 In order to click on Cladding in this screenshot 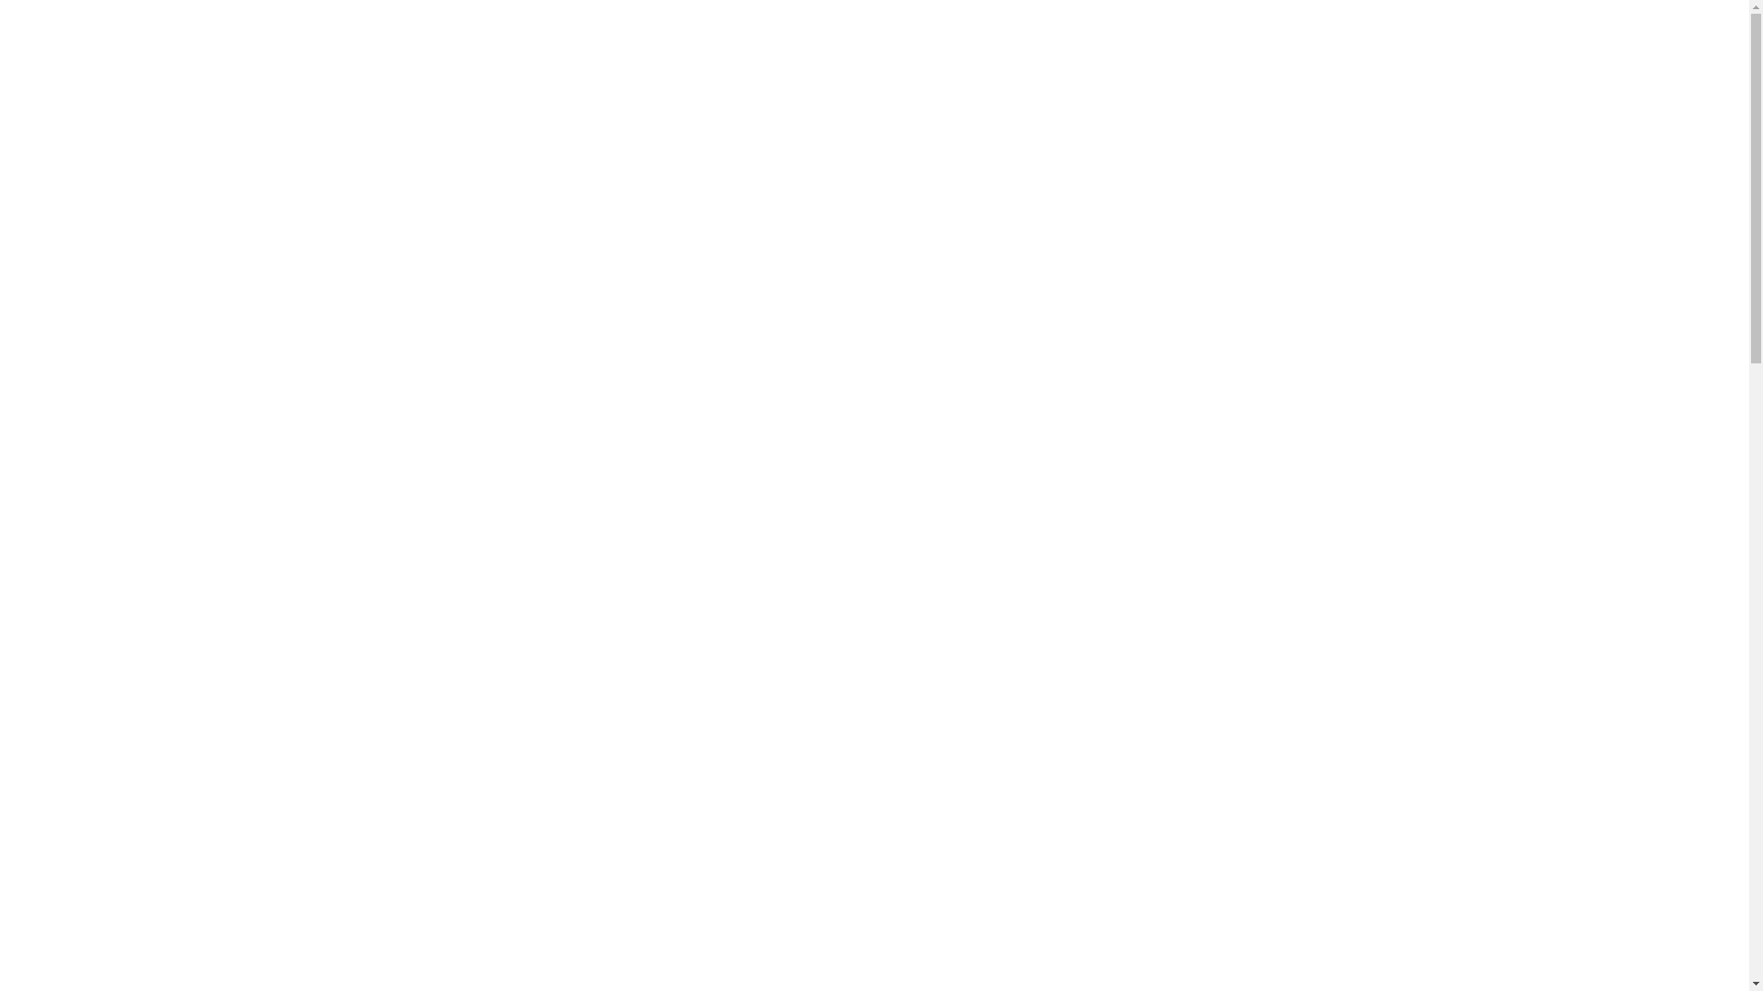, I will do `click(103, 176)`.